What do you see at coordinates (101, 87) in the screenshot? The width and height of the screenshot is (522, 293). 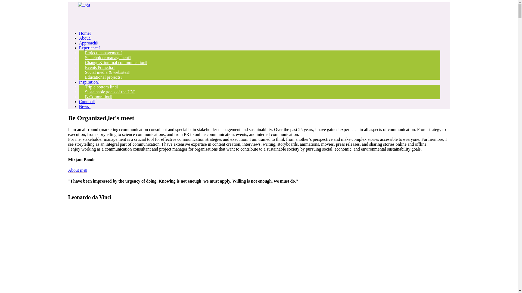 I see `Triple bottom line` at bounding box center [101, 87].